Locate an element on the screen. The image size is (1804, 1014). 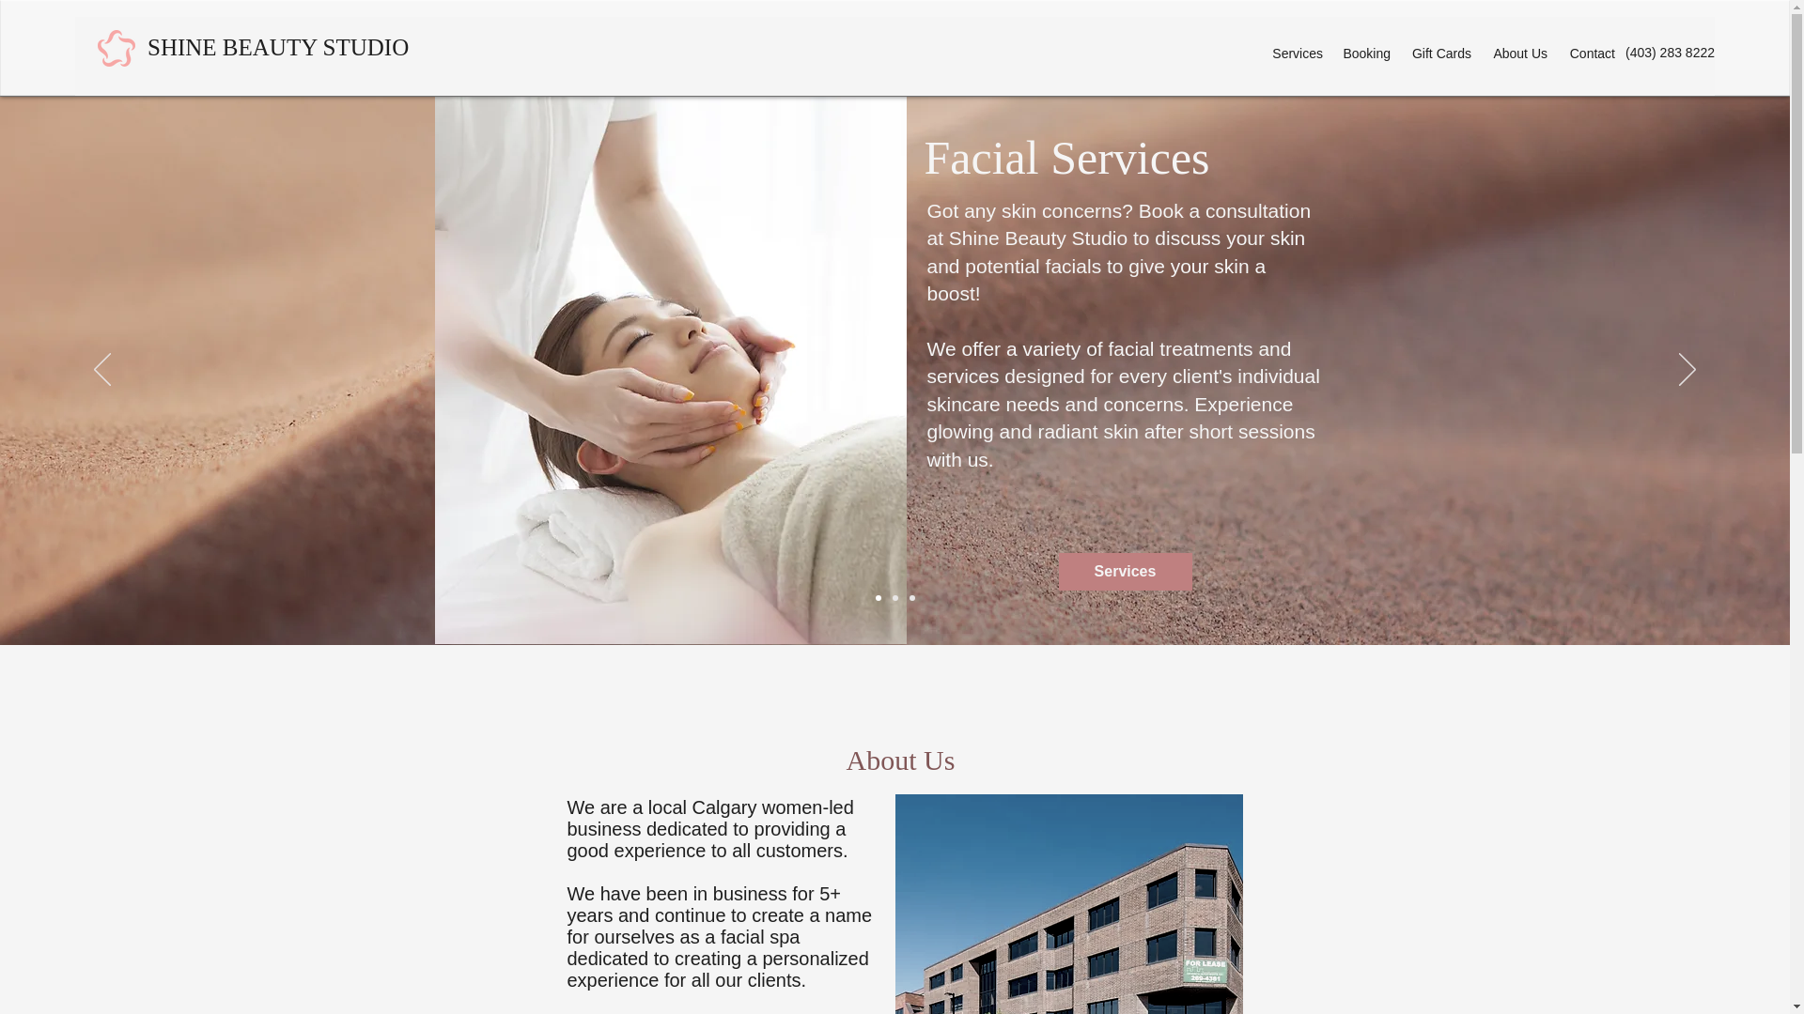
Services is located at coordinates (1124, 571).